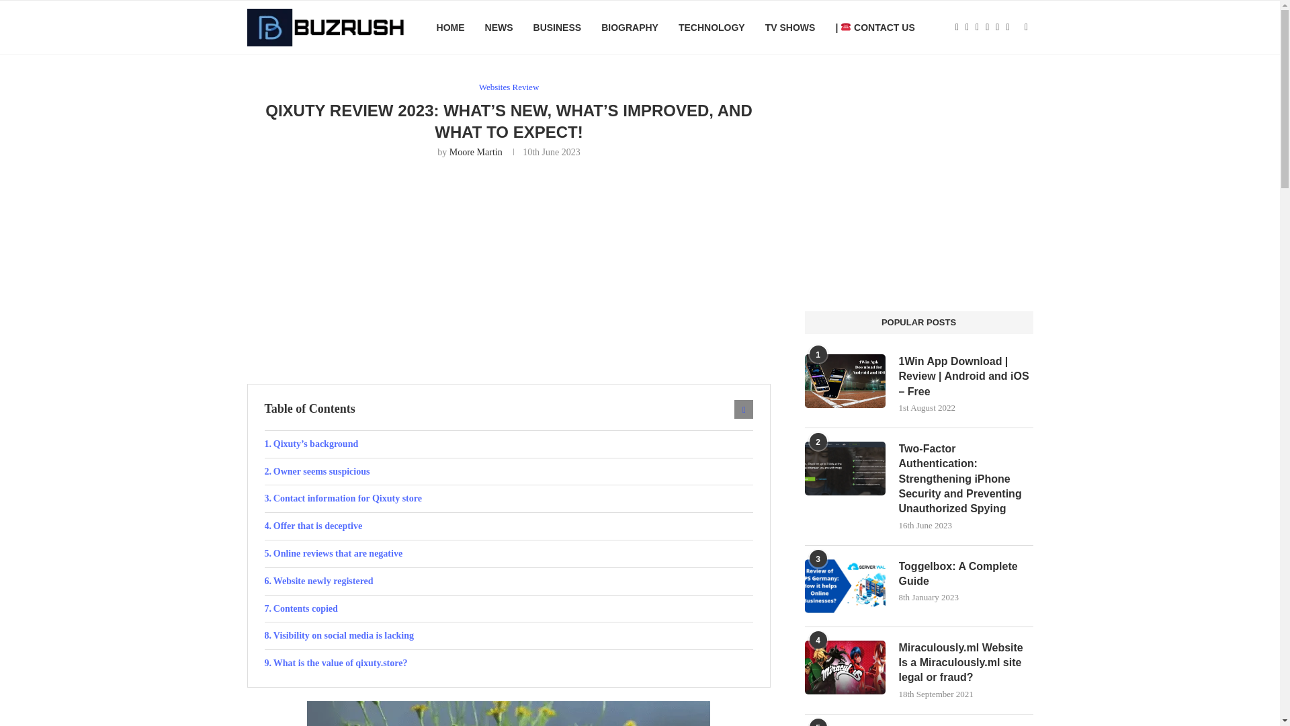  Describe the element at coordinates (509, 635) in the screenshot. I see `Visibility on social media is lacking` at that location.